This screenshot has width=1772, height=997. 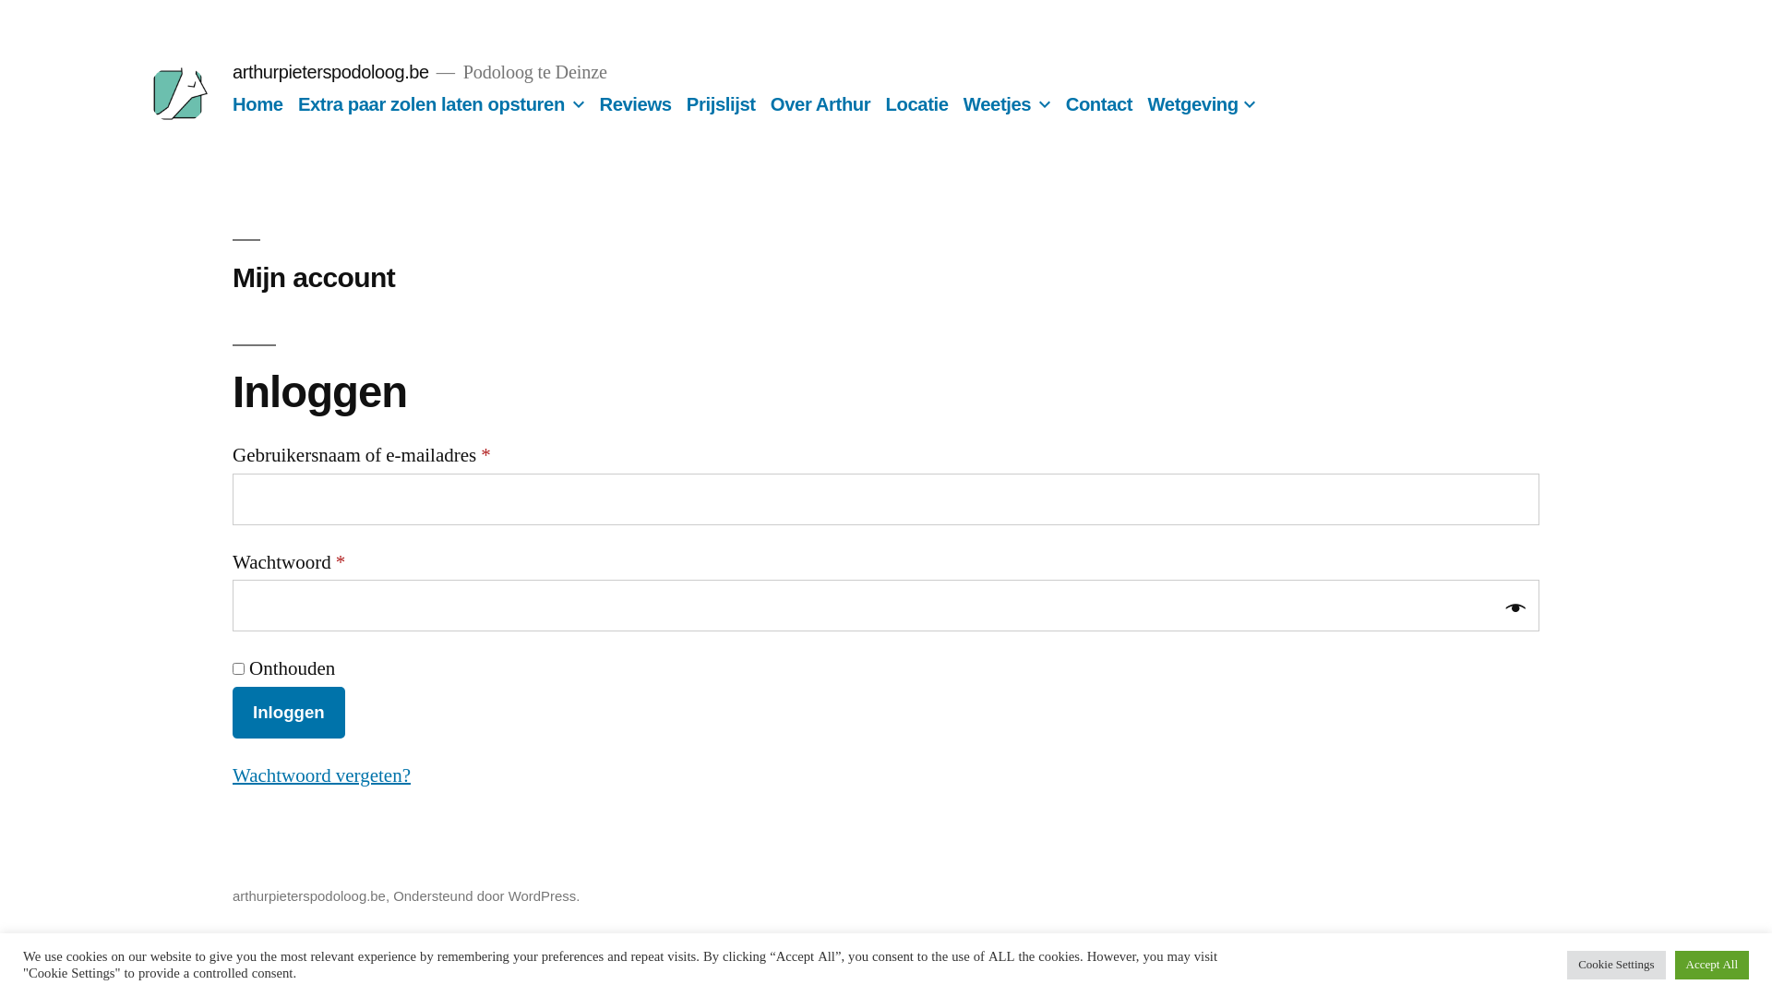 What do you see at coordinates (722, 104) in the screenshot?
I see `Prijslijst` at bounding box center [722, 104].